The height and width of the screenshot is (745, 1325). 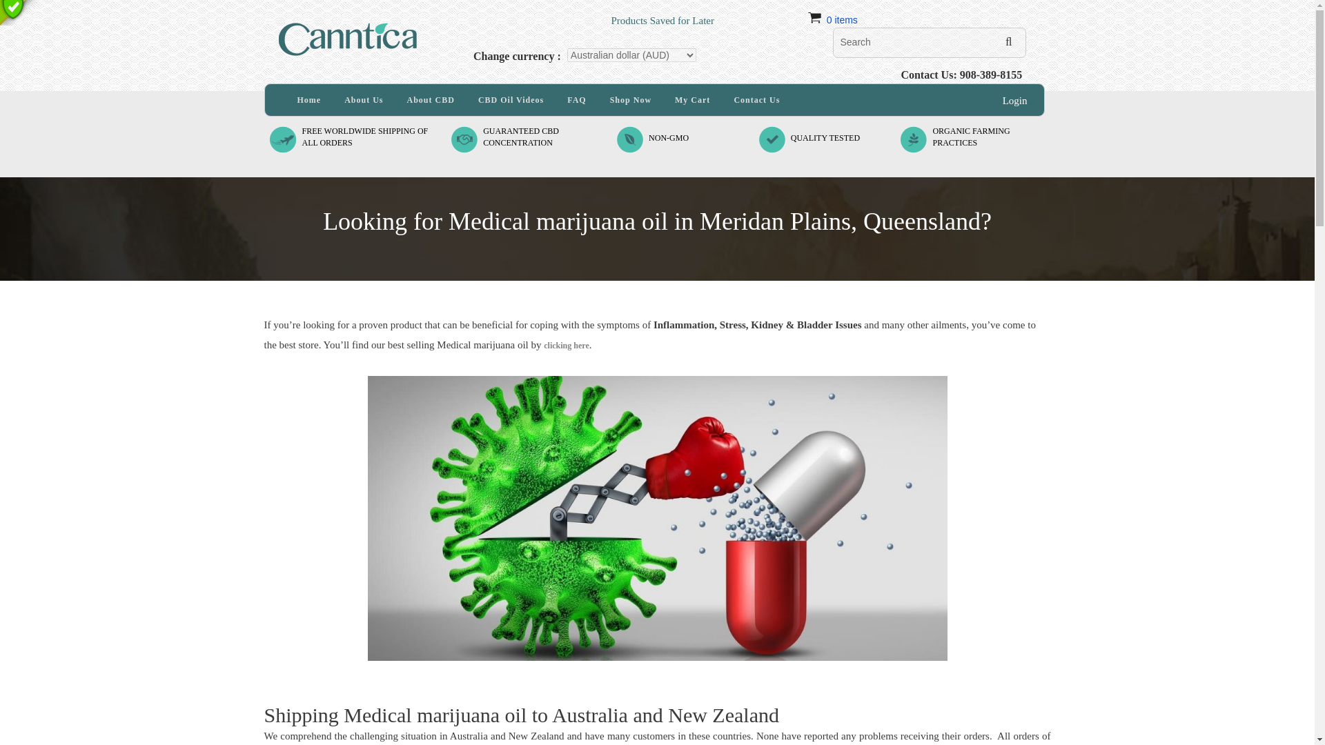 What do you see at coordinates (566, 345) in the screenshot?
I see `Home` at bounding box center [566, 345].